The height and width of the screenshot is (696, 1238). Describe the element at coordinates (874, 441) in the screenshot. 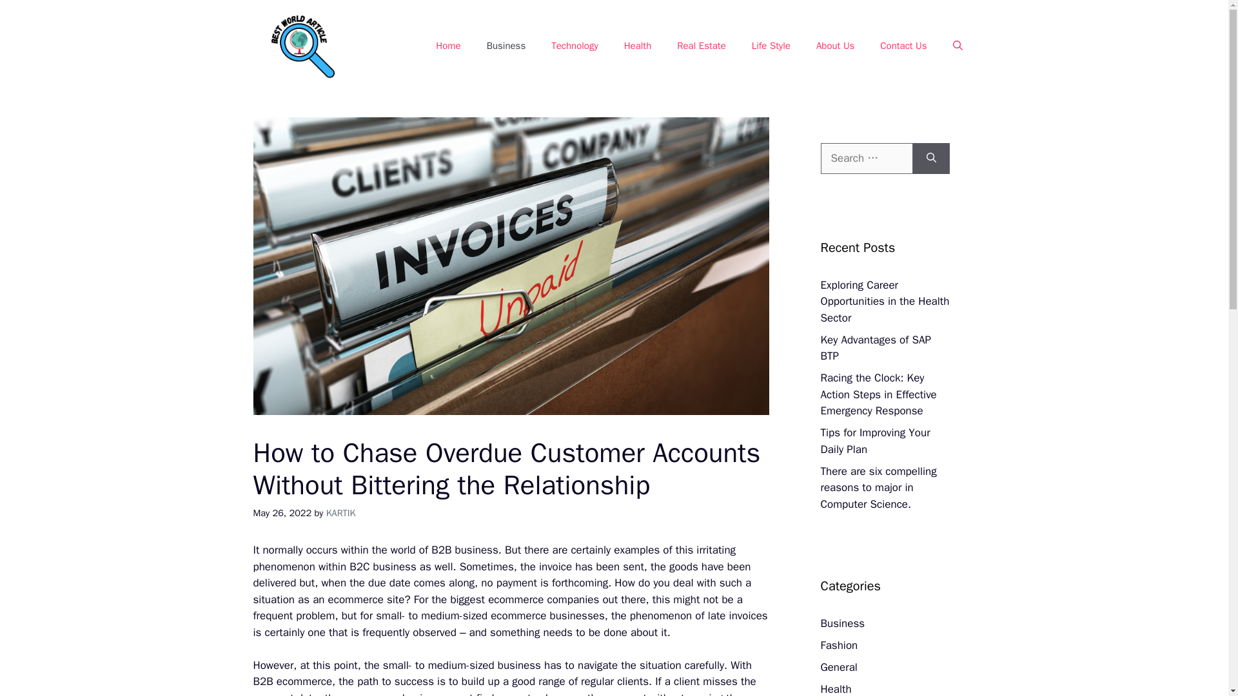

I see `Tips for Improving Your Daily Plan` at that location.